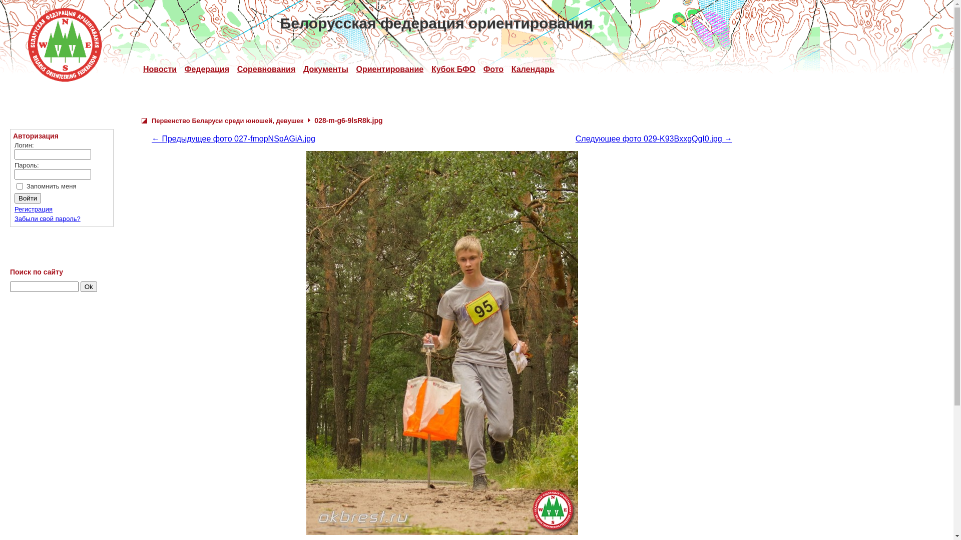 Image resolution: width=961 pixels, height=540 pixels. Describe the element at coordinates (89, 287) in the screenshot. I see `Ok` at that location.